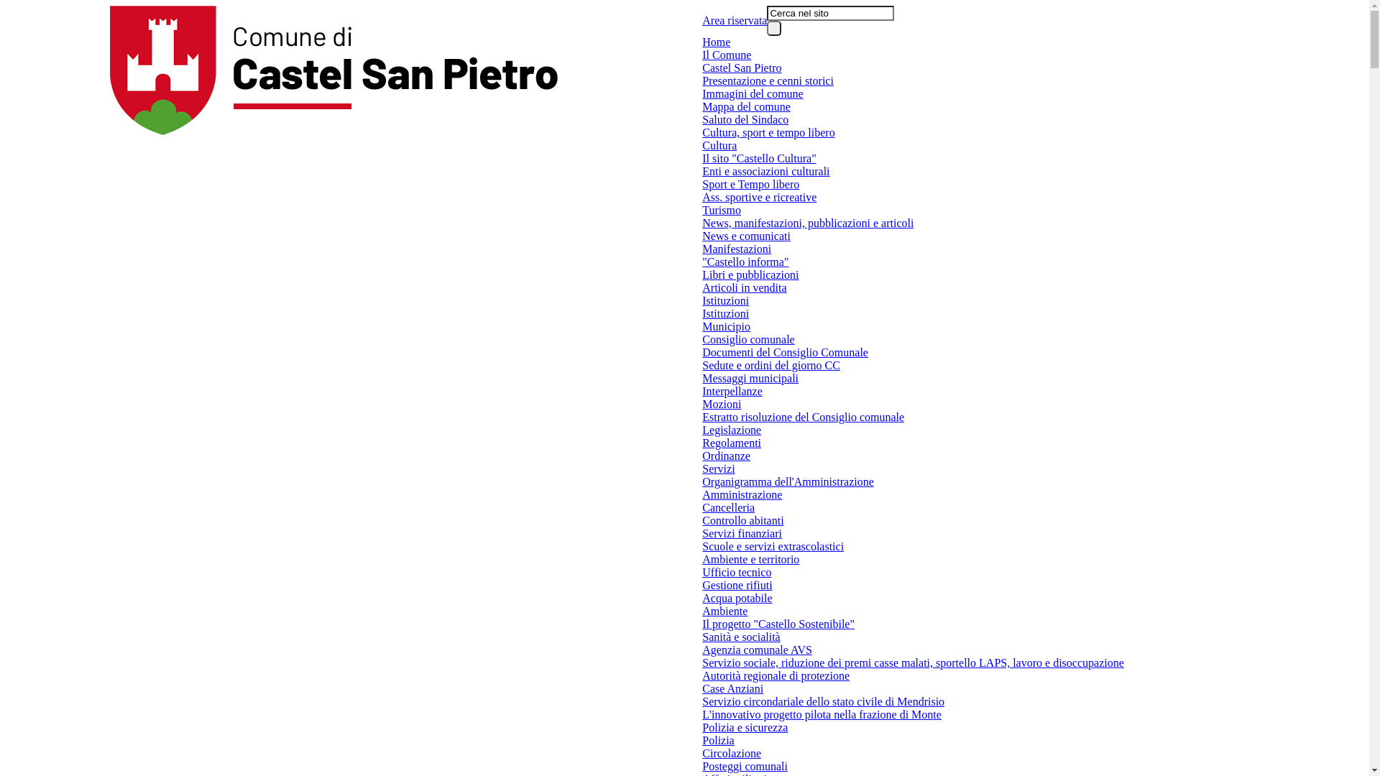 This screenshot has width=1380, height=776. Describe the element at coordinates (737, 249) in the screenshot. I see `Manifestazioni` at that location.